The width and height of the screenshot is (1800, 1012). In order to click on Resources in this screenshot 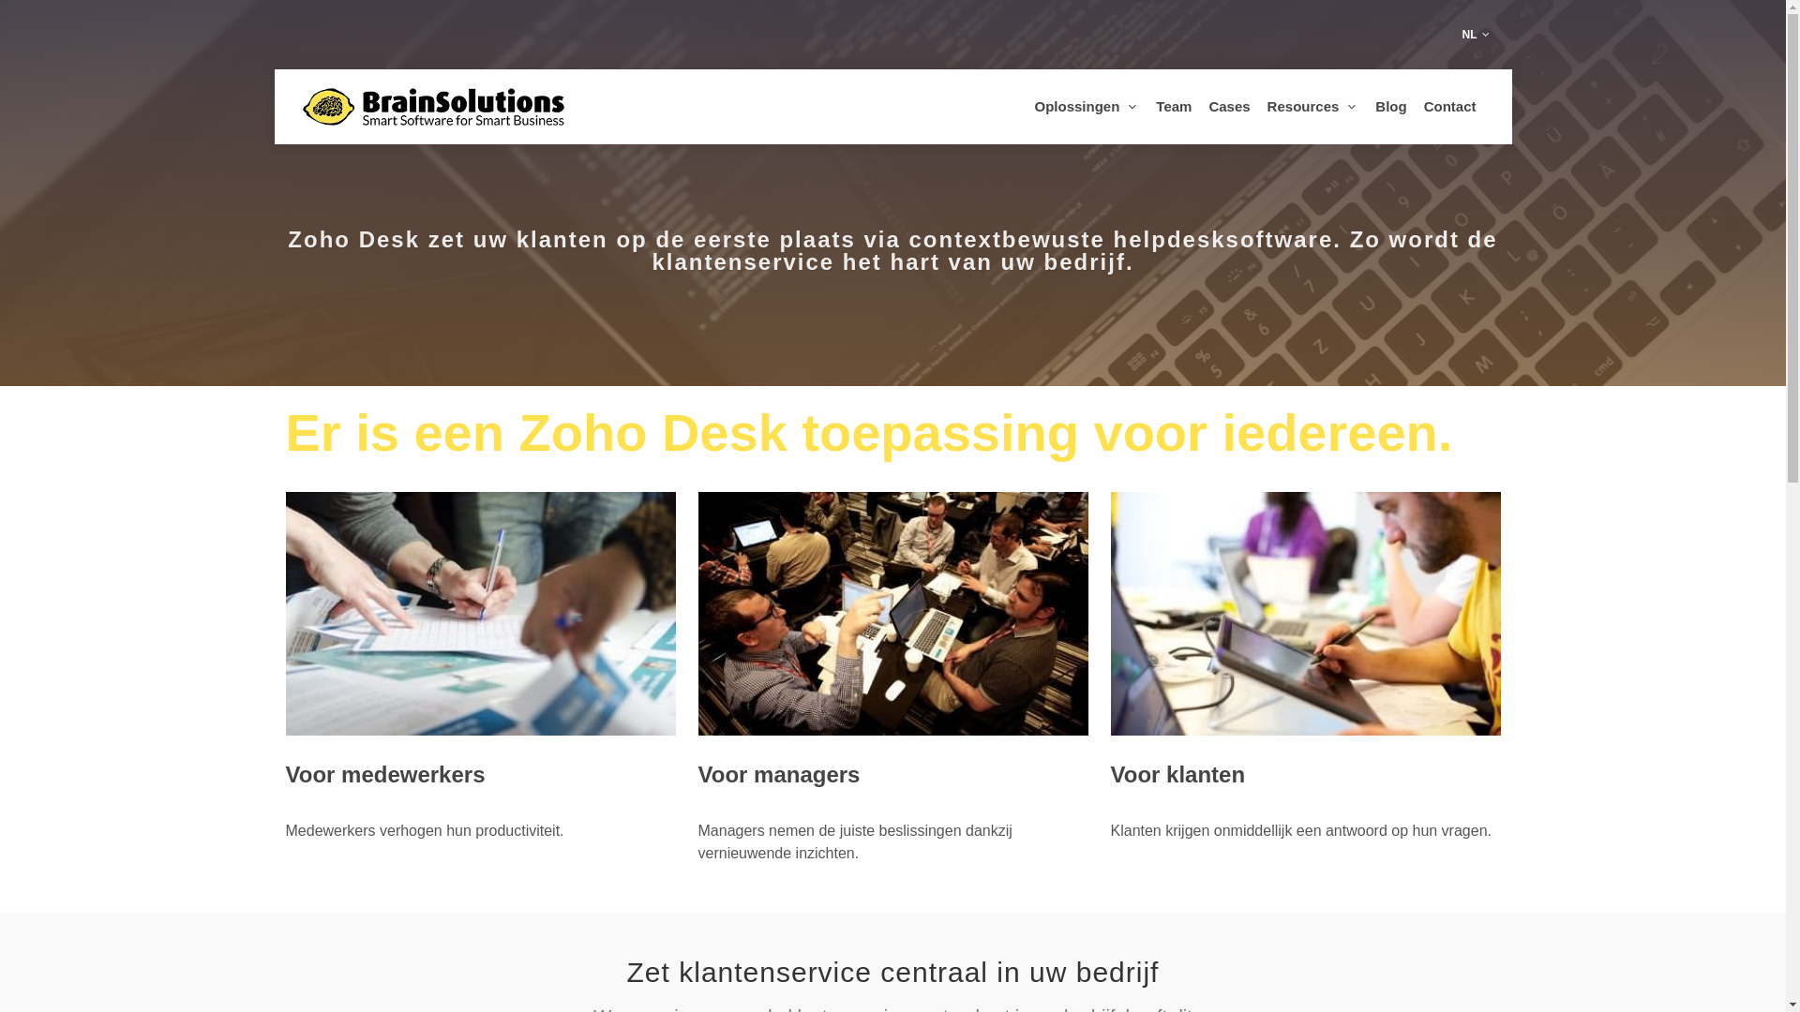, I will do `click(1313, 107)`.